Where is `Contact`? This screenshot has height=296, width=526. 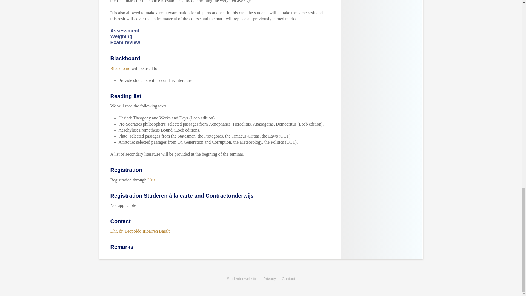
Contact is located at coordinates (288, 278).